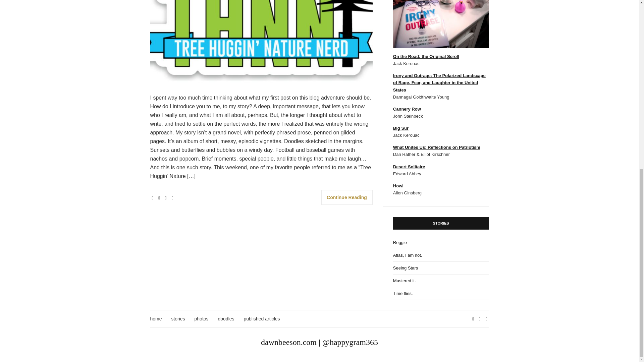 The width and height of the screenshot is (644, 362). What do you see at coordinates (409, 167) in the screenshot?
I see `Desert Solitaire` at bounding box center [409, 167].